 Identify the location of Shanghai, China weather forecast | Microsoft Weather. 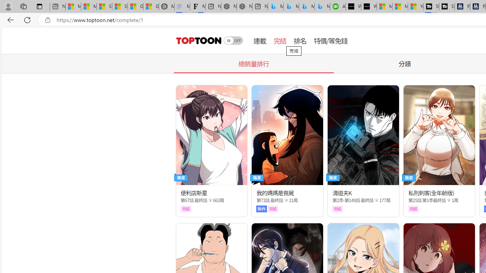
(120, 7).